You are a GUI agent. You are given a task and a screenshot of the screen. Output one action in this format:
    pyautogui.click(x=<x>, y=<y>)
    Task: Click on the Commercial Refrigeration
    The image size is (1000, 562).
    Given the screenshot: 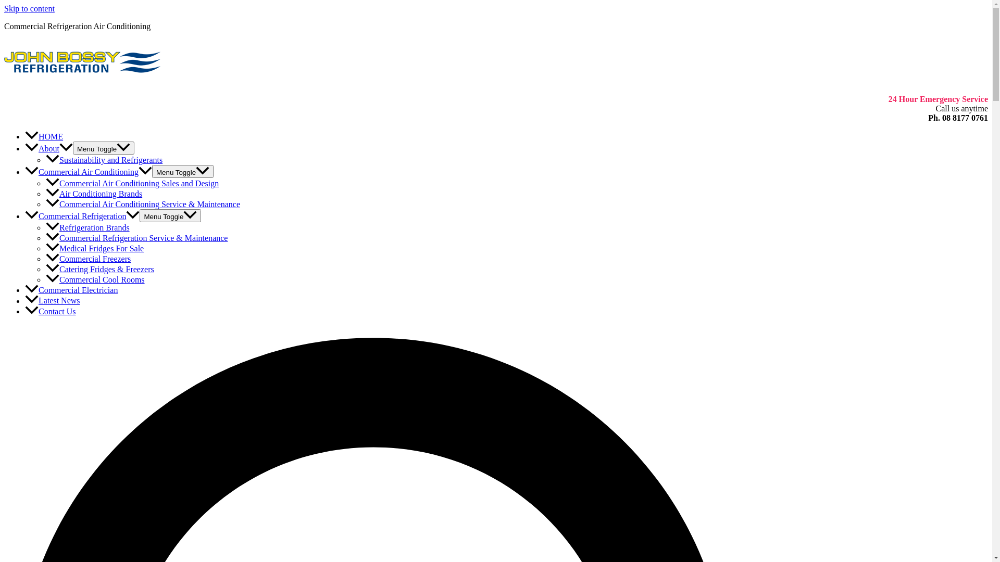 What is the action you would take?
    pyautogui.click(x=82, y=216)
    